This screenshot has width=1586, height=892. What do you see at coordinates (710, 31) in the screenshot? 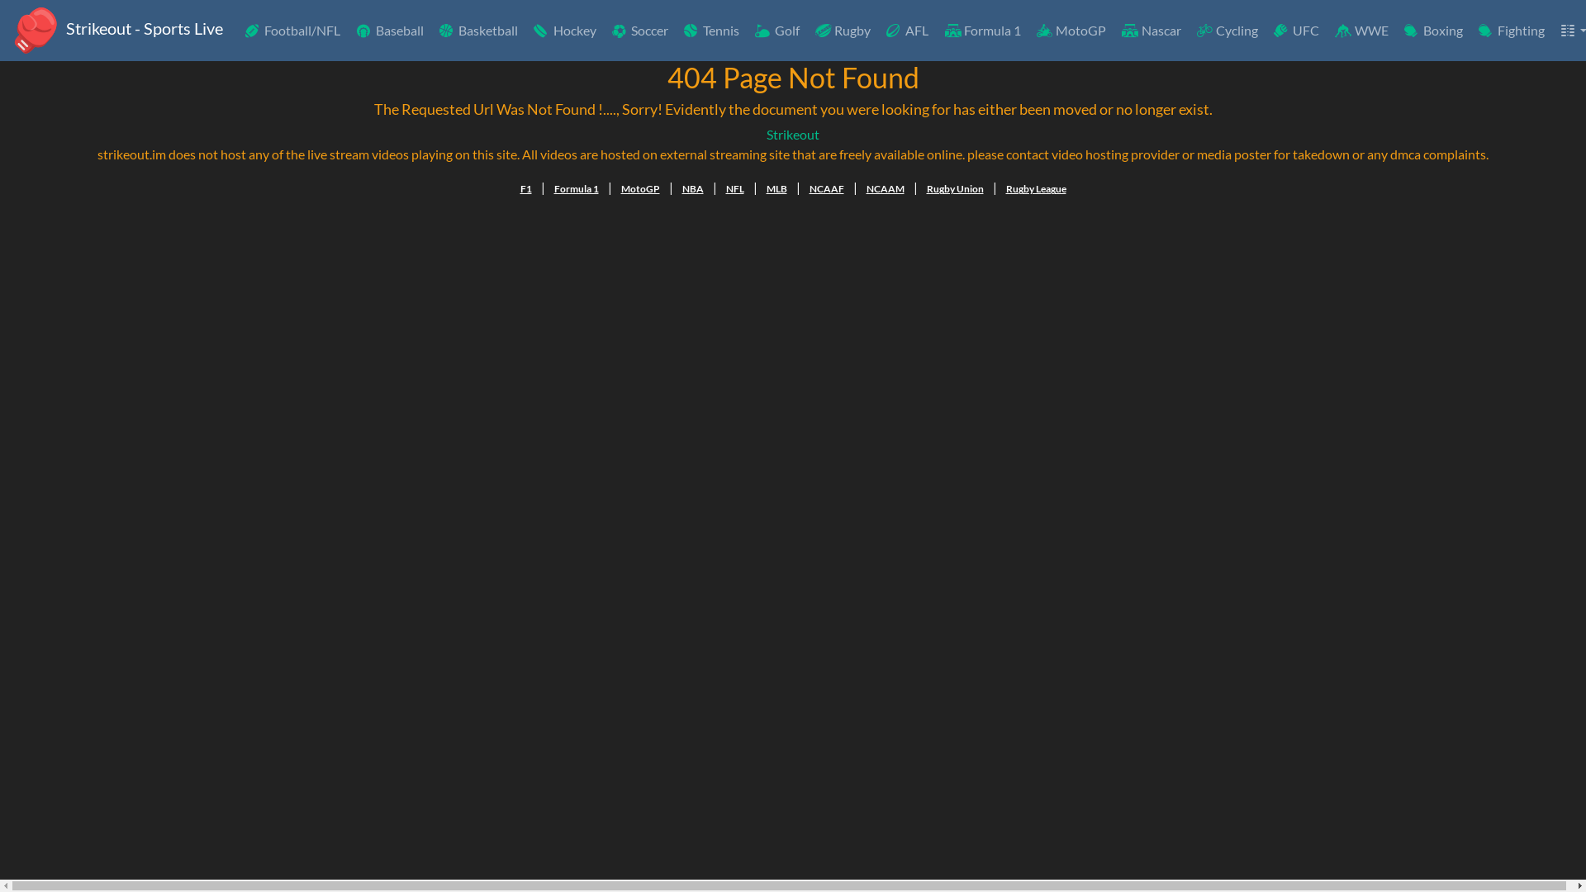
I see `Tennis` at bounding box center [710, 31].